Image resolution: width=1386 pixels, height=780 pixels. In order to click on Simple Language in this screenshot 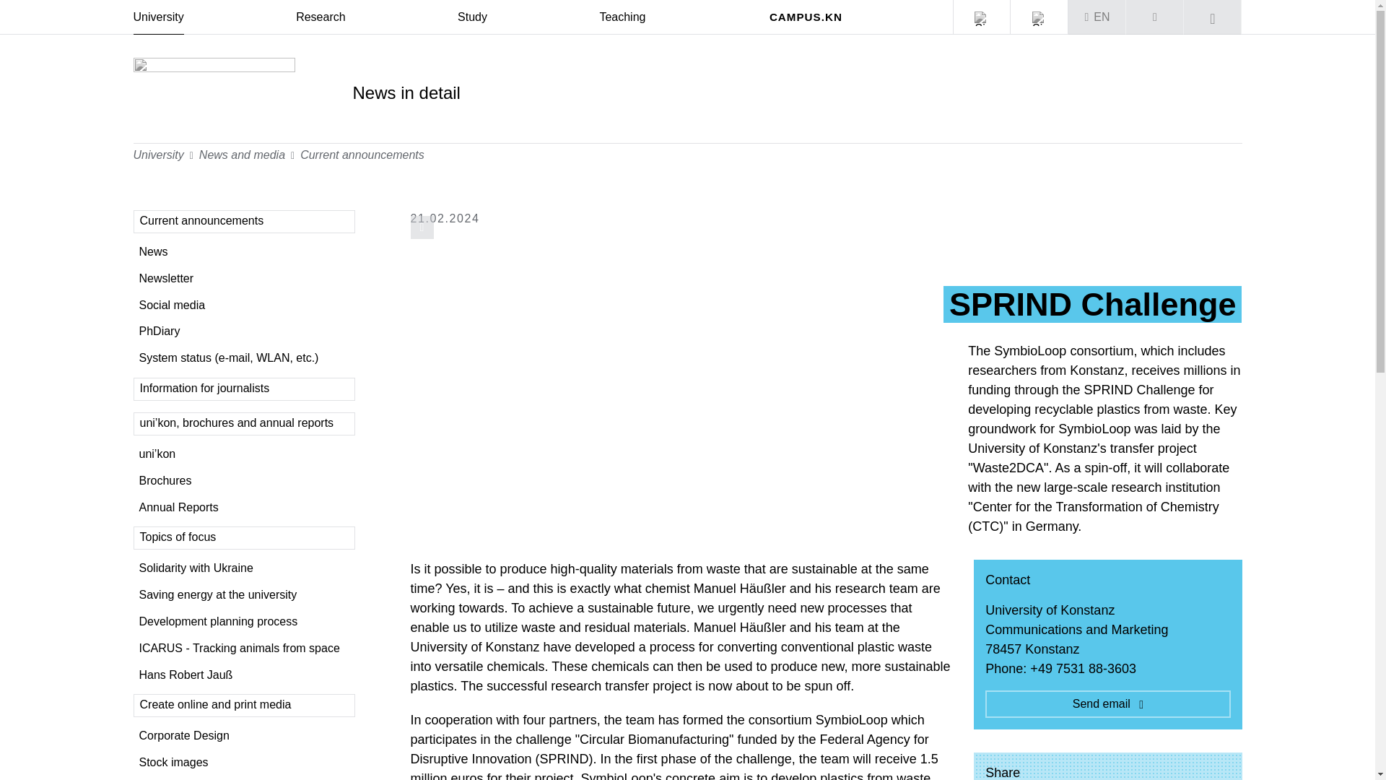, I will do `click(982, 19)`.